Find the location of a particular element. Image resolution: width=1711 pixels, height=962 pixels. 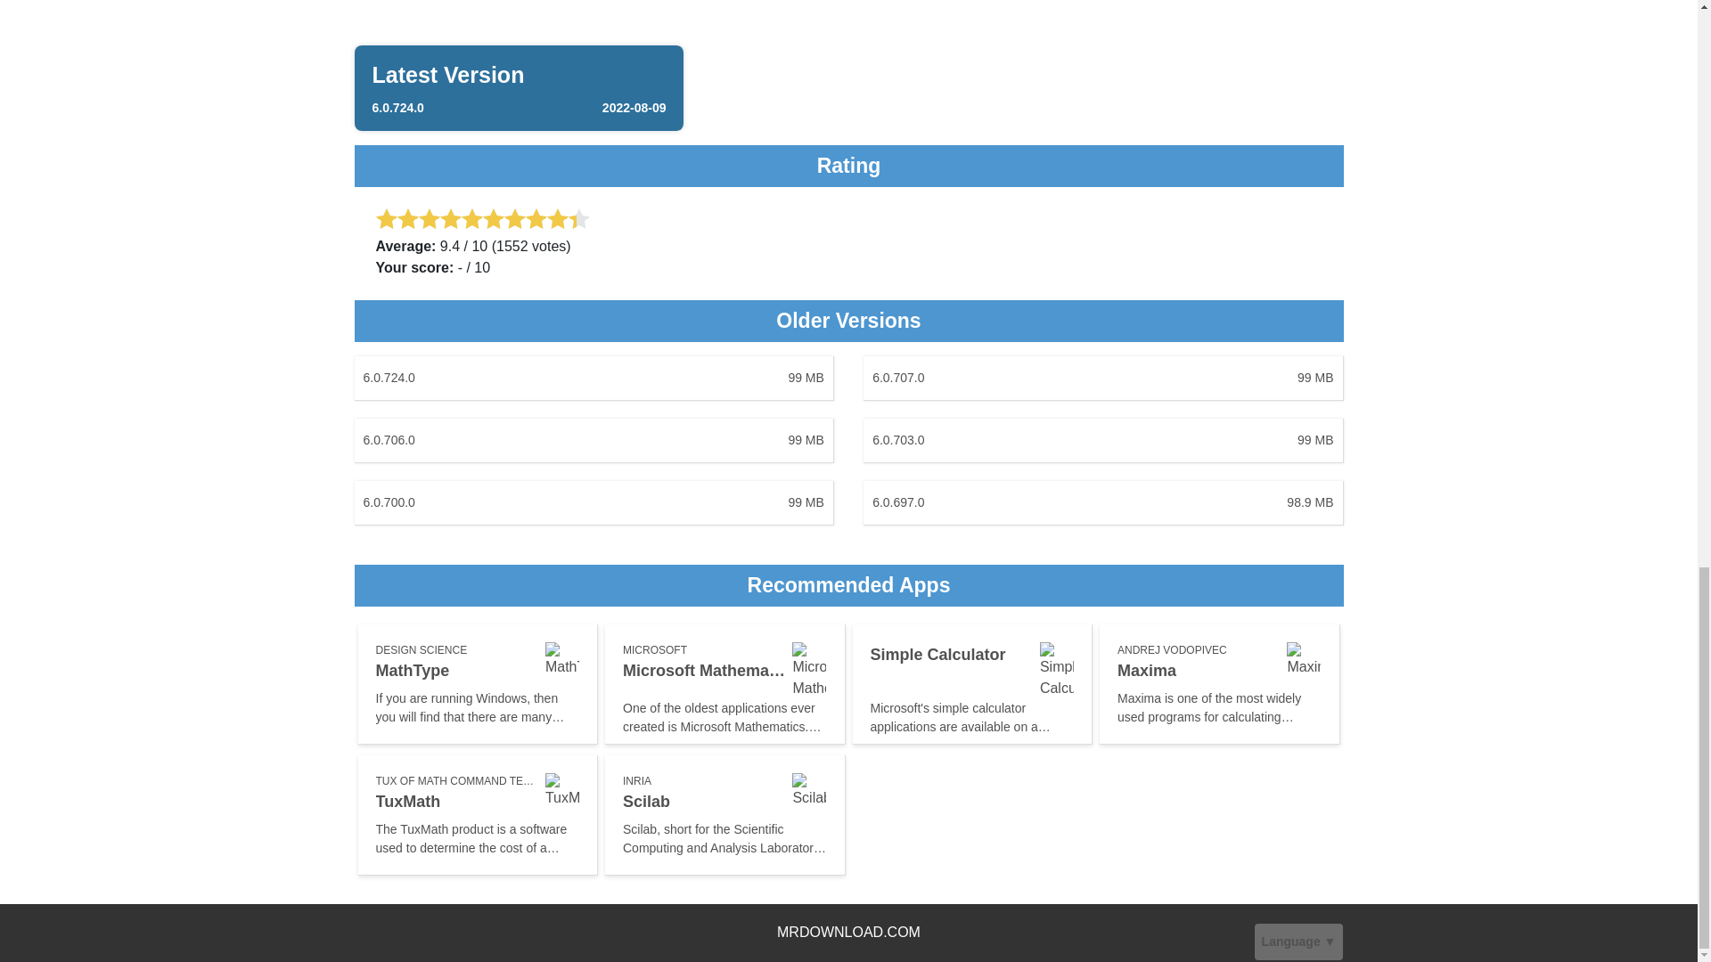

Simple Calculator is located at coordinates (972, 684).